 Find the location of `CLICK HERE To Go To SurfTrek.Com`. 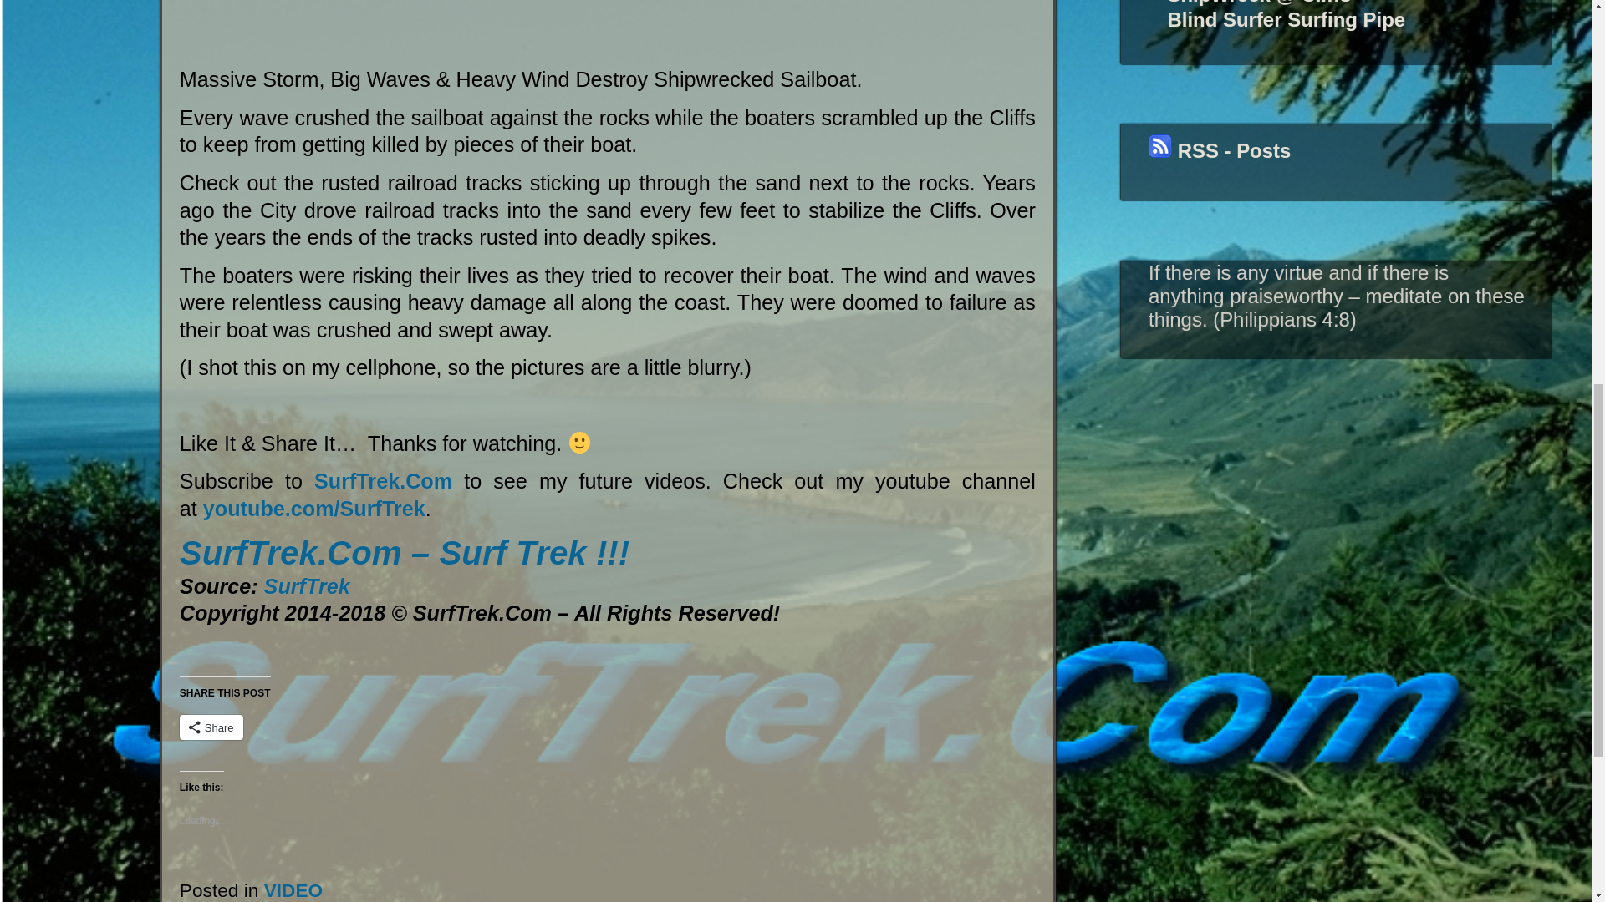

CLICK HERE To Go To SurfTrek.Com is located at coordinates (383, 480).